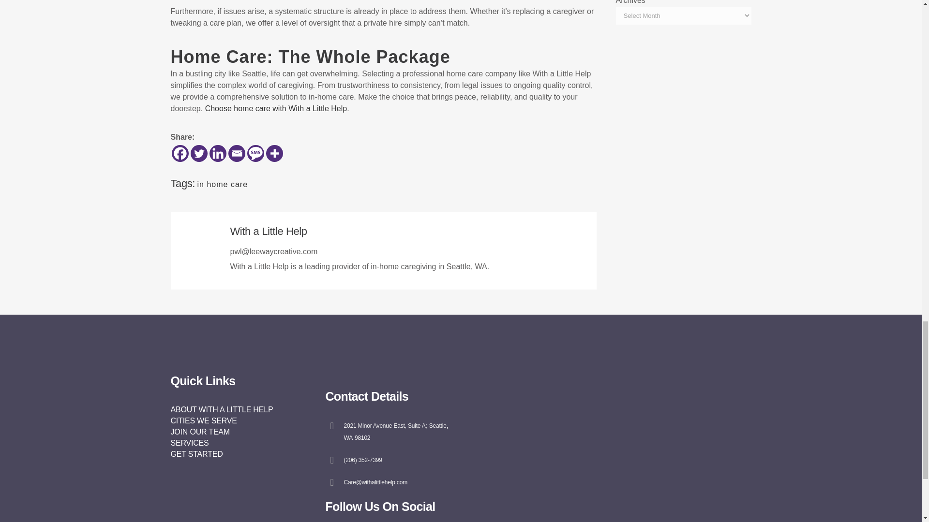  Describe the element at coordinates (217, 153) in the screenshot. I see `Linkedin` at that location.